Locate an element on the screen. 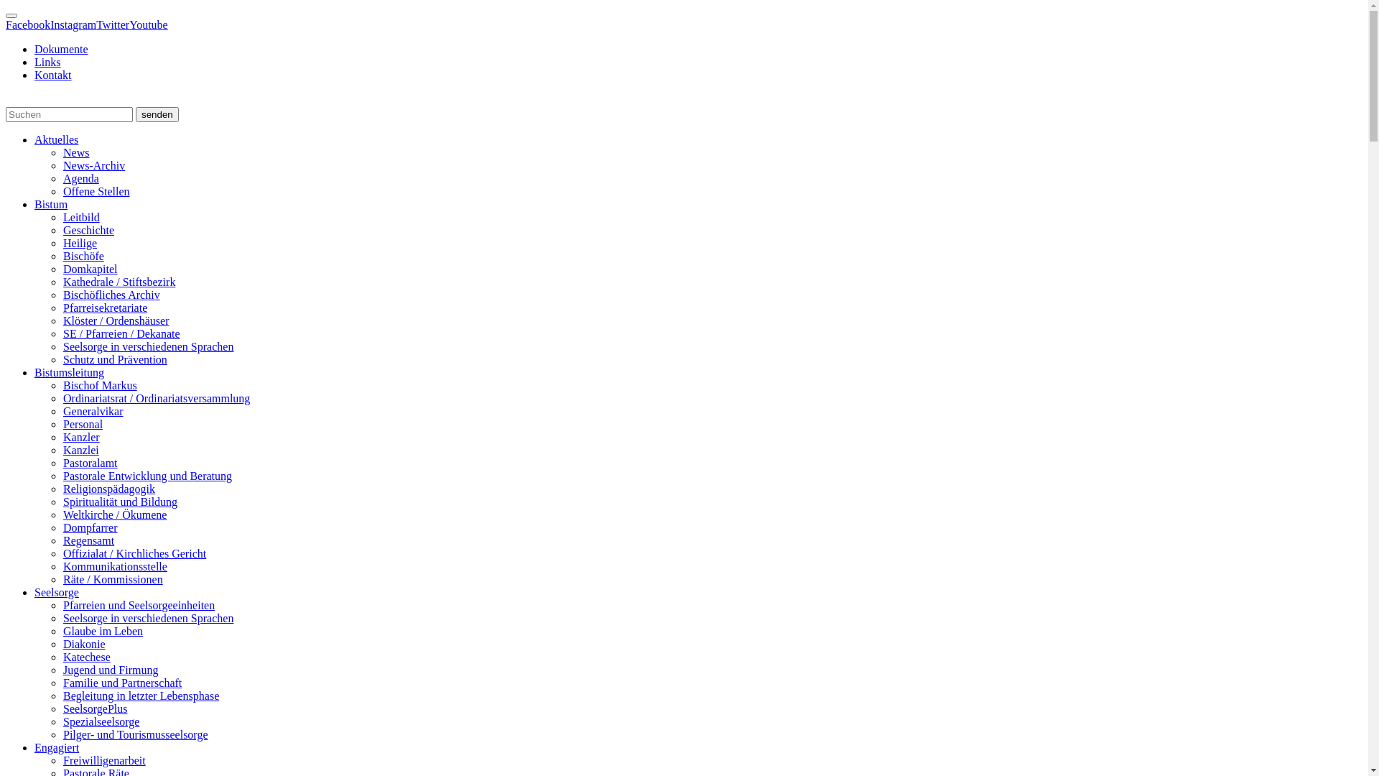 The image size is (1379, 776). Kathedrale / Stiftsbezirk is located at coordinates (119, 282).